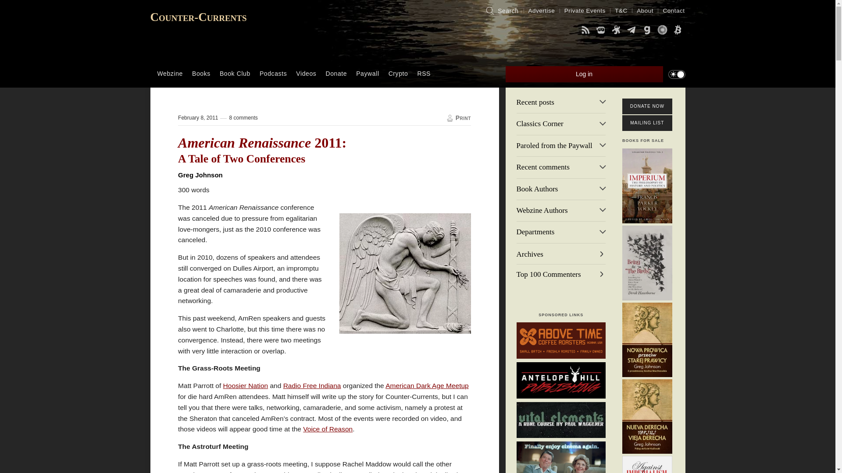 The height and width of the screenshot is (473, 842). I want to click on Podcasts, so click(273, 73).